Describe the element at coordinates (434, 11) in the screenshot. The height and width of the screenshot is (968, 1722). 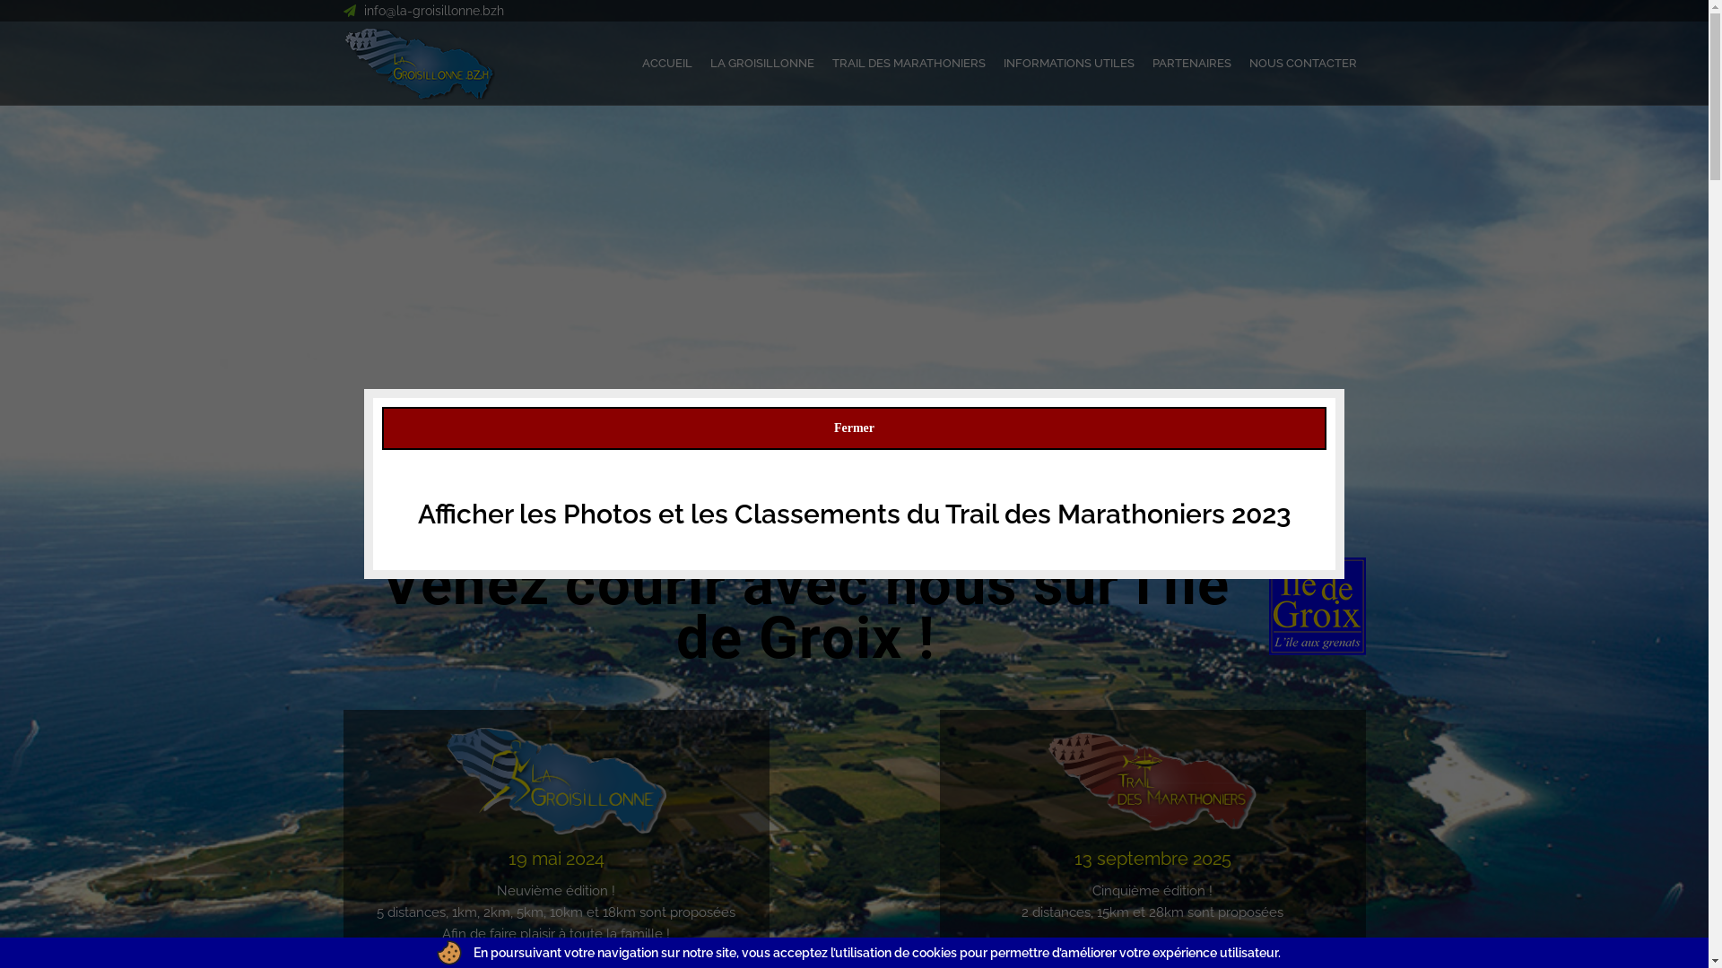
I see `info@la-groisillonne.bzh` at that location.